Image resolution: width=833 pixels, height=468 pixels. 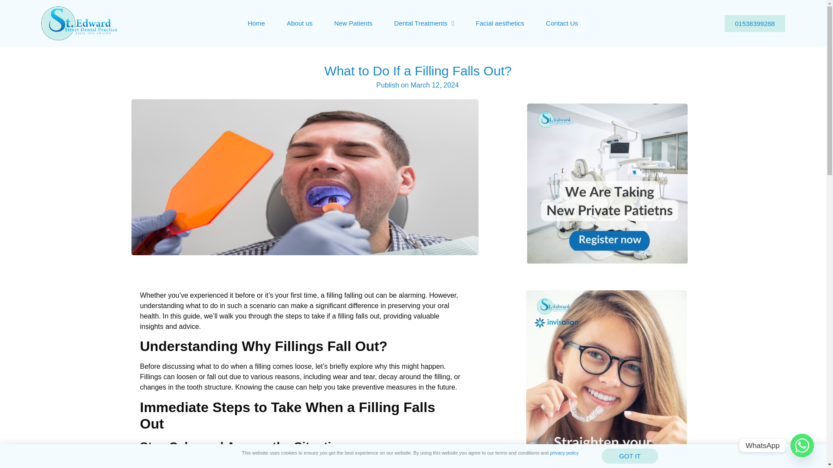 I want to click on Publish on March 12, 2024, so click(x=417, y=85).